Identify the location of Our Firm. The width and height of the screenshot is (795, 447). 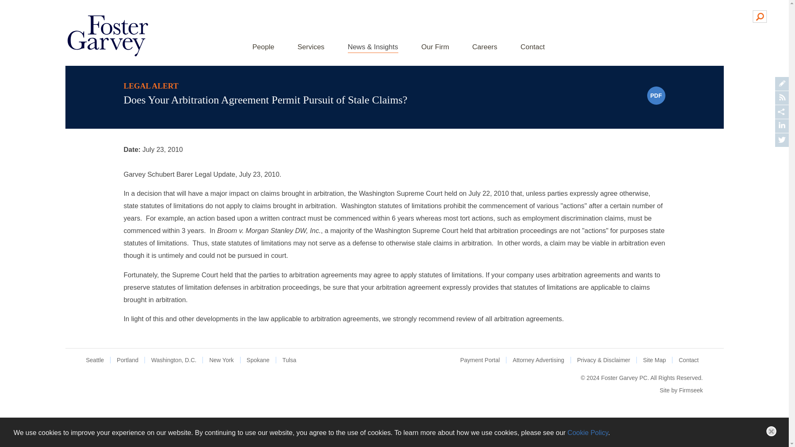
(435, 48).